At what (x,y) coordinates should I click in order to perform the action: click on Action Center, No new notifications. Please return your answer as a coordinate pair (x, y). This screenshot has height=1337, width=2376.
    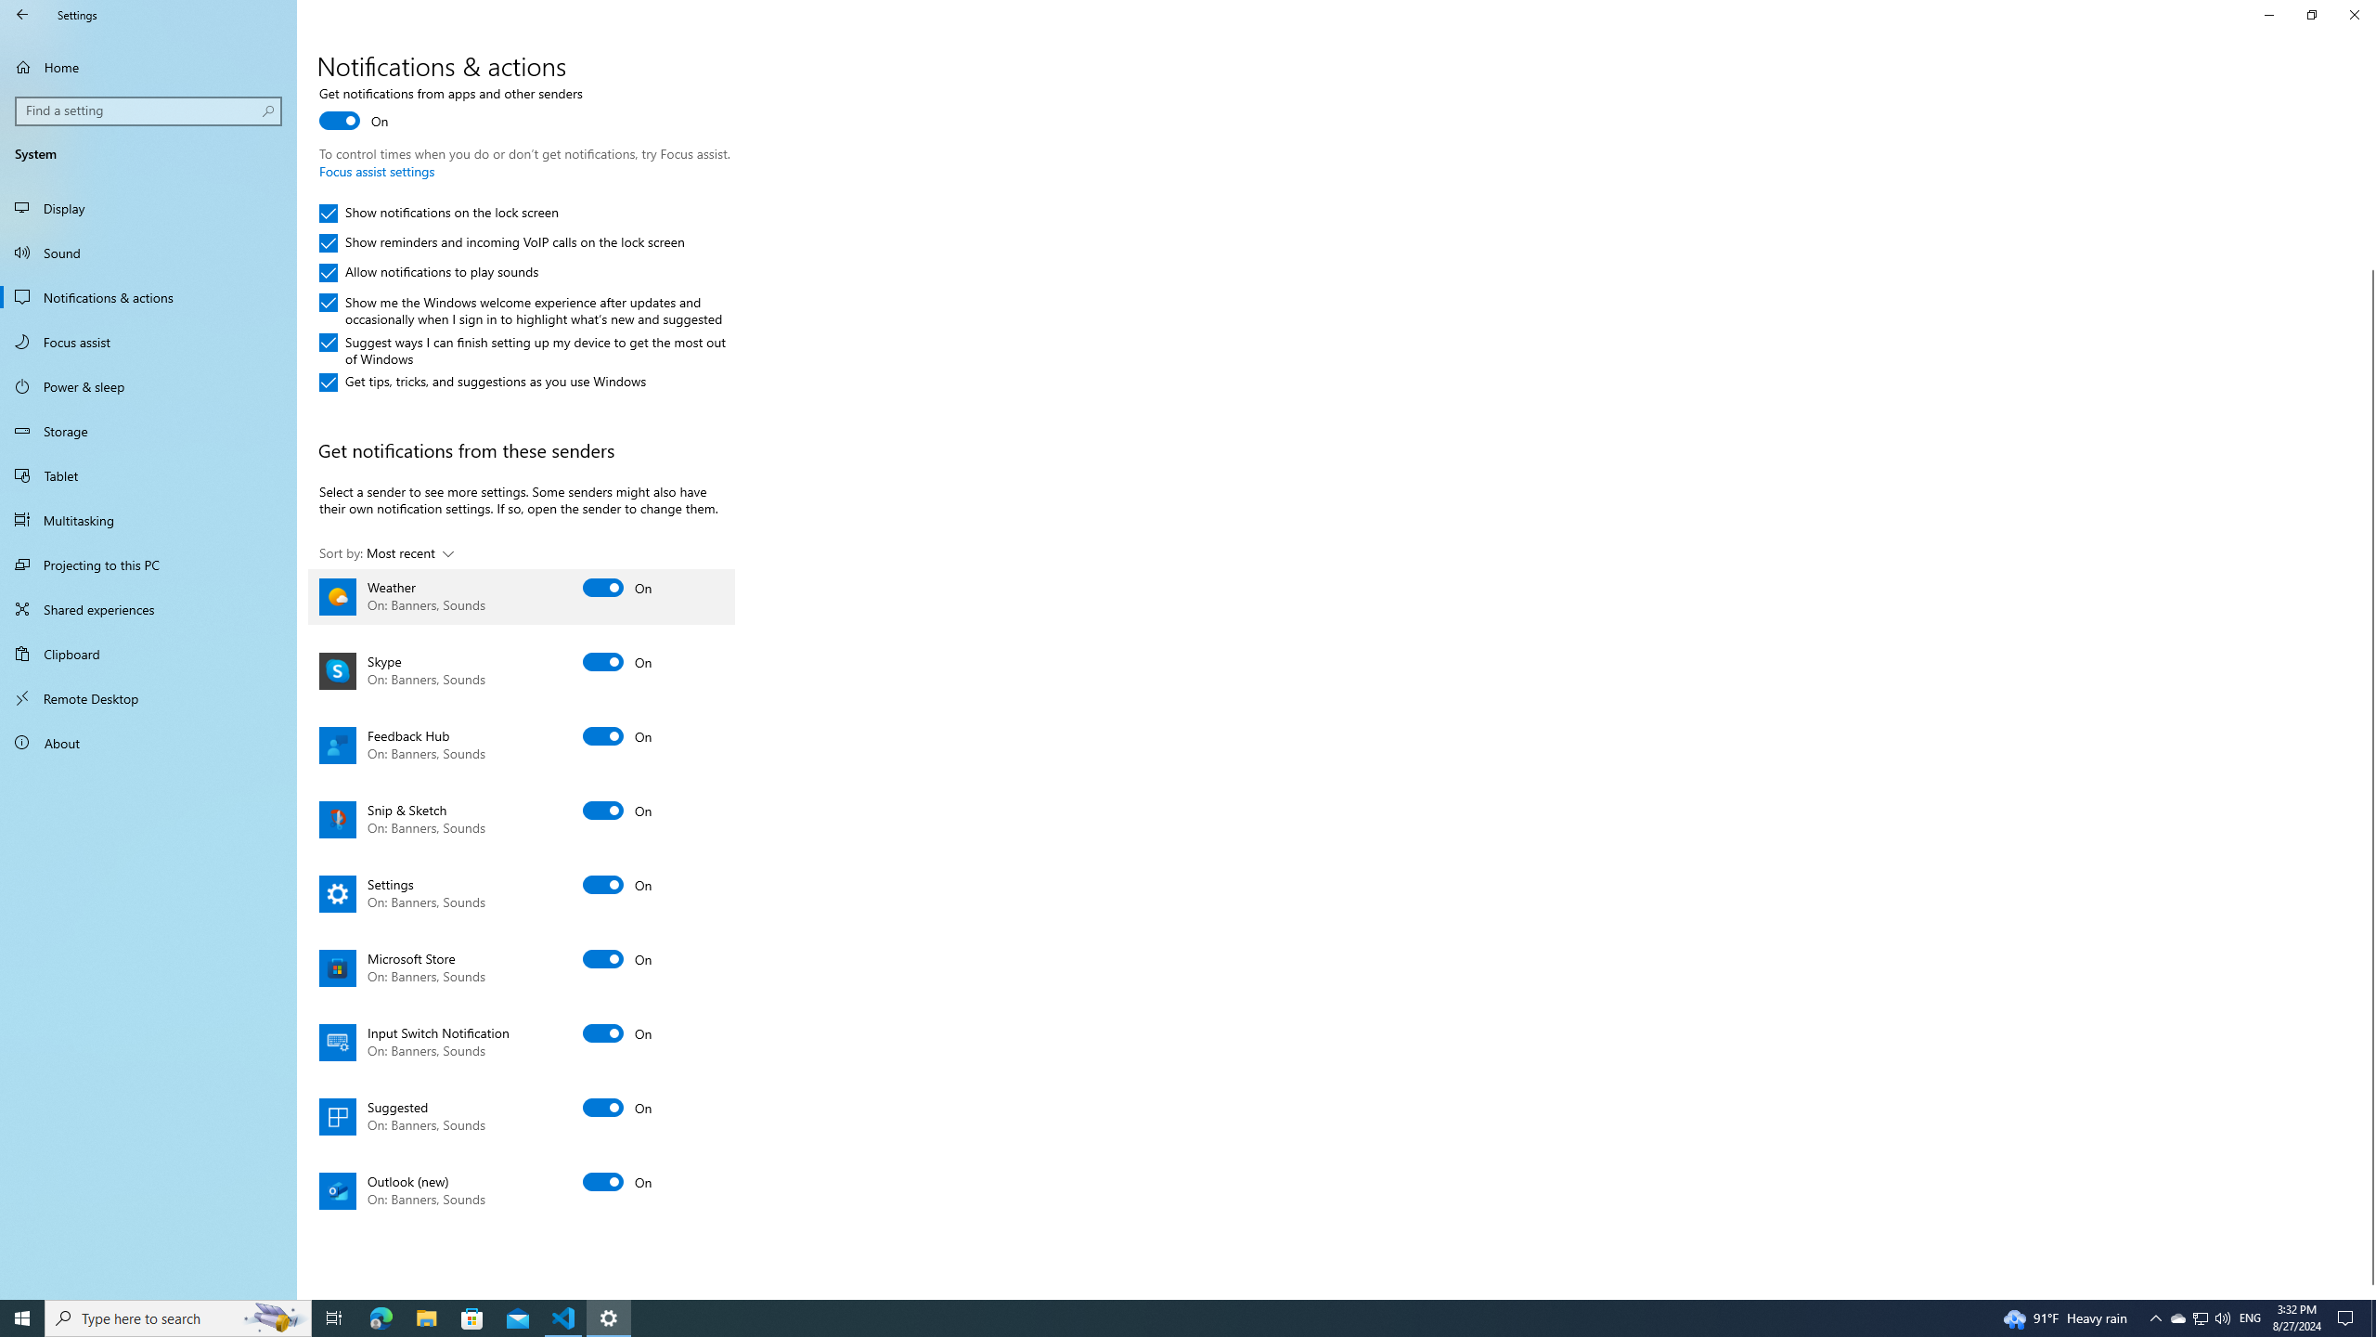
    Looking at the image, I should click on (2348, 1318).